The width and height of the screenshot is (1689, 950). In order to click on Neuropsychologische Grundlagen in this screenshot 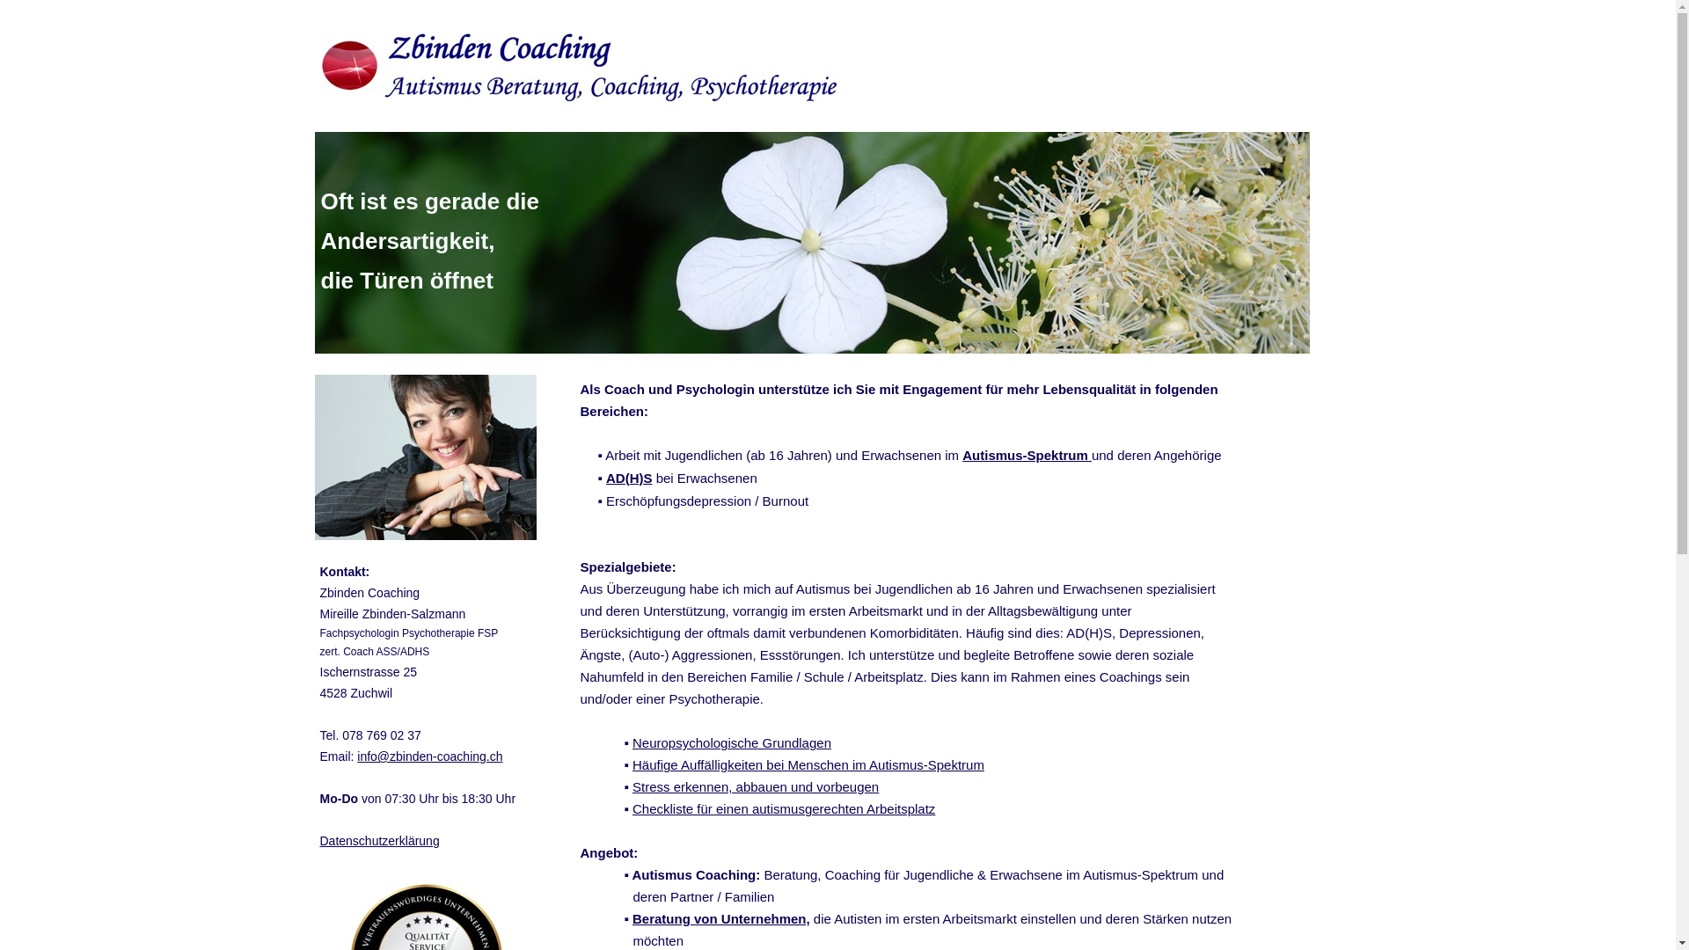, I will do `click(732, 742)`.